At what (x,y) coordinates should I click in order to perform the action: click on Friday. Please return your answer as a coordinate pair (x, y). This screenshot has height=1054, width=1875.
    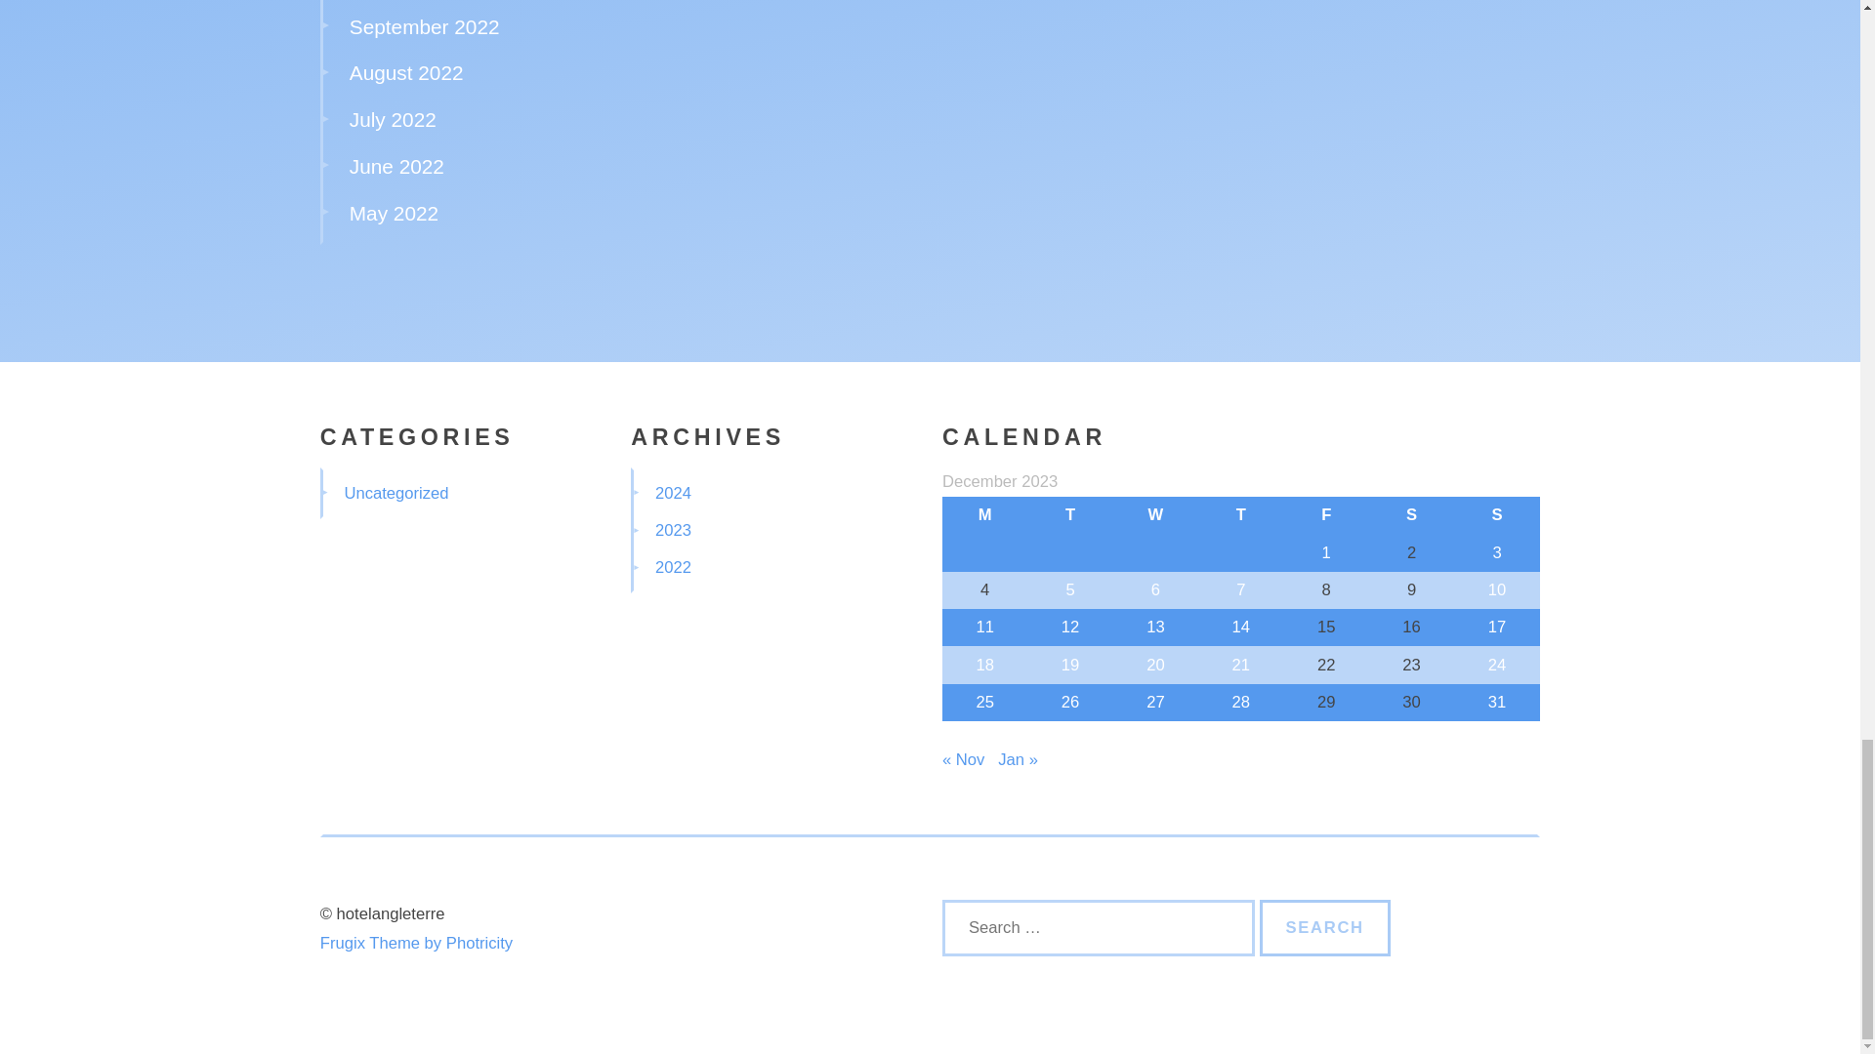
    Looking at the image, I should click on (1326, 514).